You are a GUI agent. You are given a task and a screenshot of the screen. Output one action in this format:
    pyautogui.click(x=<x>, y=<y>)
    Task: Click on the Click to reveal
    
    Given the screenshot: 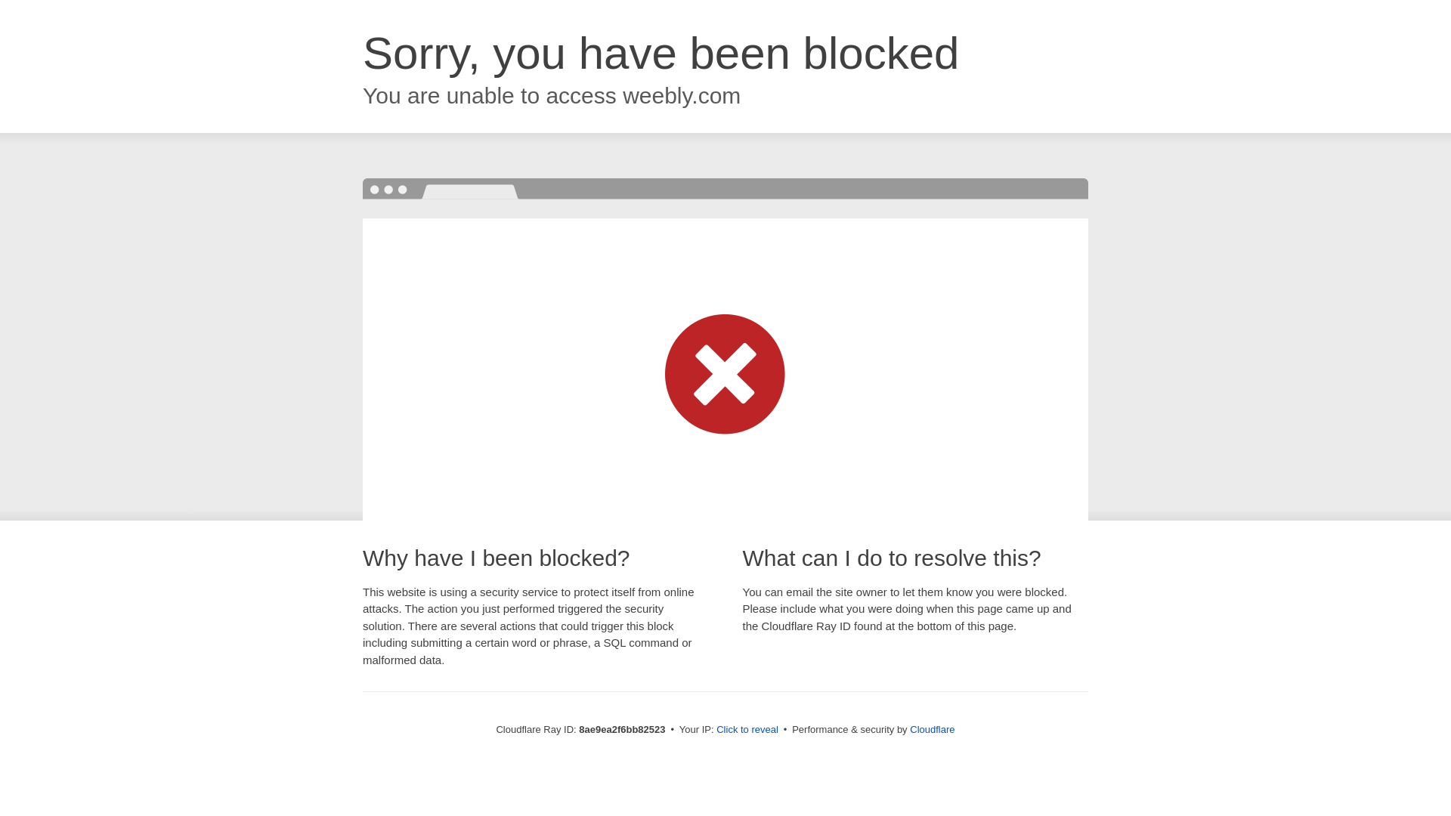 What is the action you would take?
    pyautogui.click(x=747, y=730)
    